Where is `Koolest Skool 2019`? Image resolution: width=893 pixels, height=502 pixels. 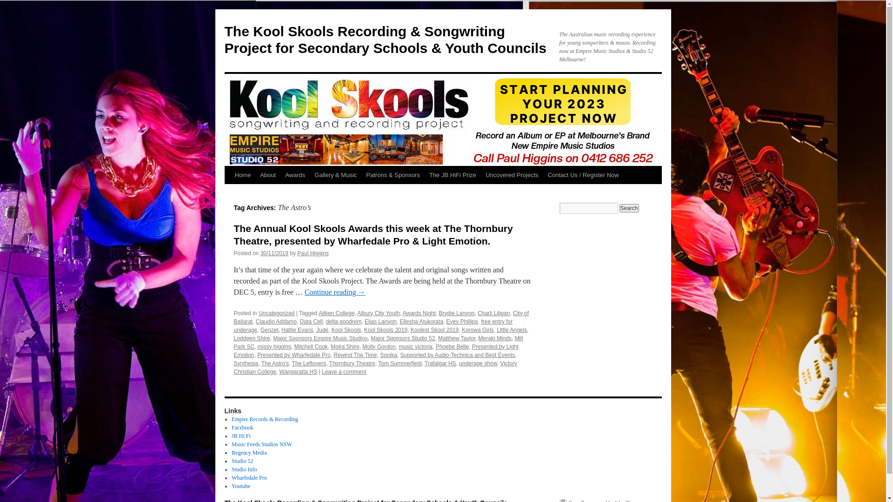
Koolest Skool 2019 is located at coordinates (434, 330).